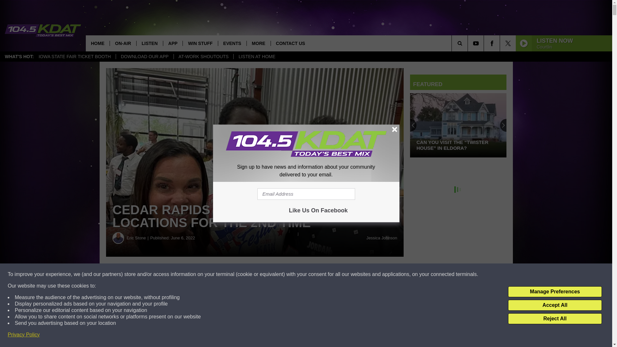  I want to click on Share on Twitter, so click(314, 274).